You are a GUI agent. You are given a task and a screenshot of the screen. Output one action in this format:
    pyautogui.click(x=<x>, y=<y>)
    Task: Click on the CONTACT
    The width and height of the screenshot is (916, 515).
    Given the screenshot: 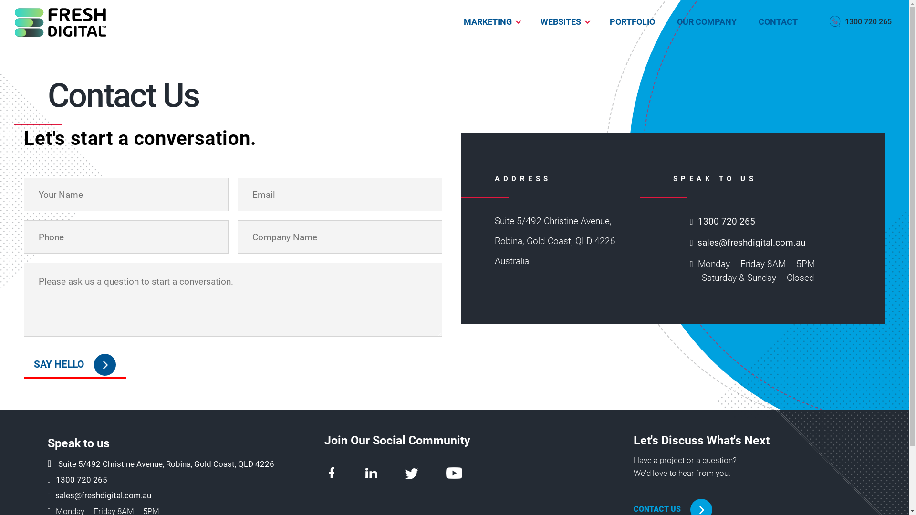 What is the action you would take?
    pyautogui.click(x=775, y=22)
    